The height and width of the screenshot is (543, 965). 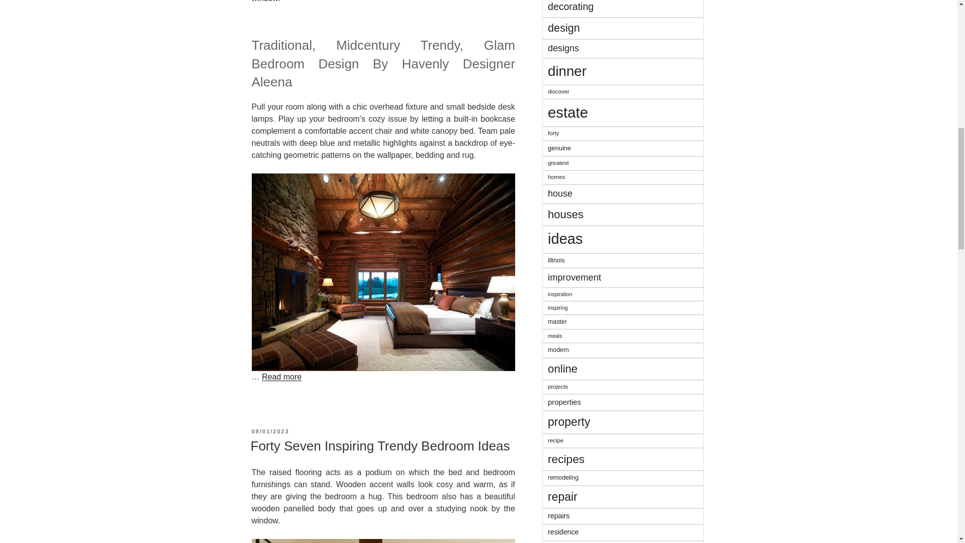 What do you see at coordinates (623, 148) in the screenshot?
I see `genuine` at bounding box center [623, 148].